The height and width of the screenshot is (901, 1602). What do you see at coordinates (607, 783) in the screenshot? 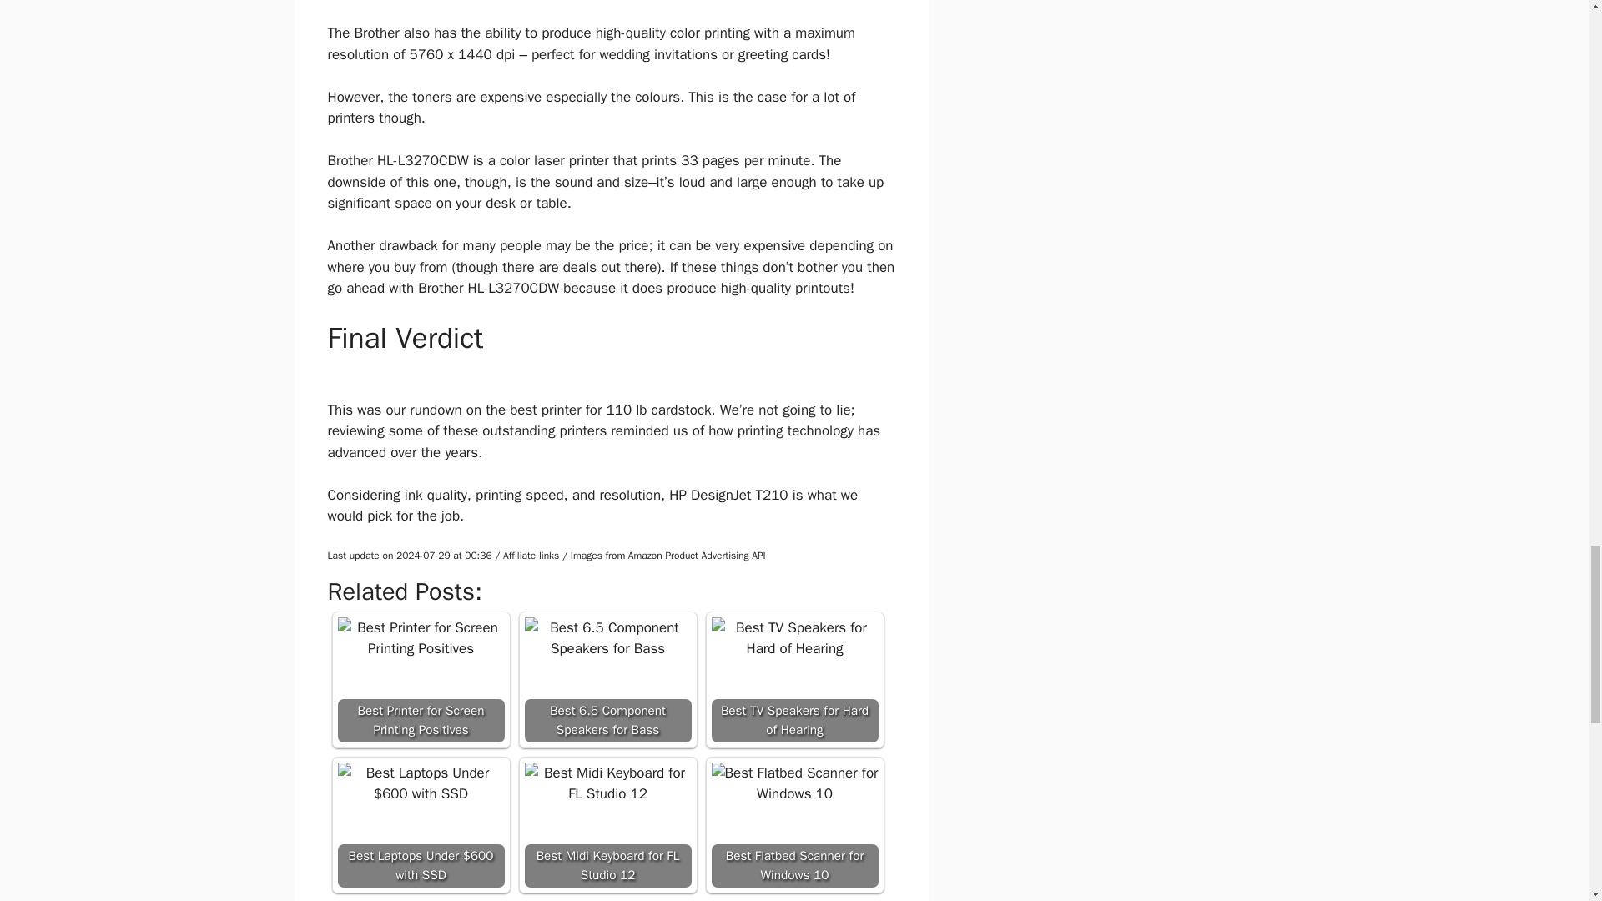
I see `Best Midi Keyboard for FL Studio 12` at bounding box center [607, 783].